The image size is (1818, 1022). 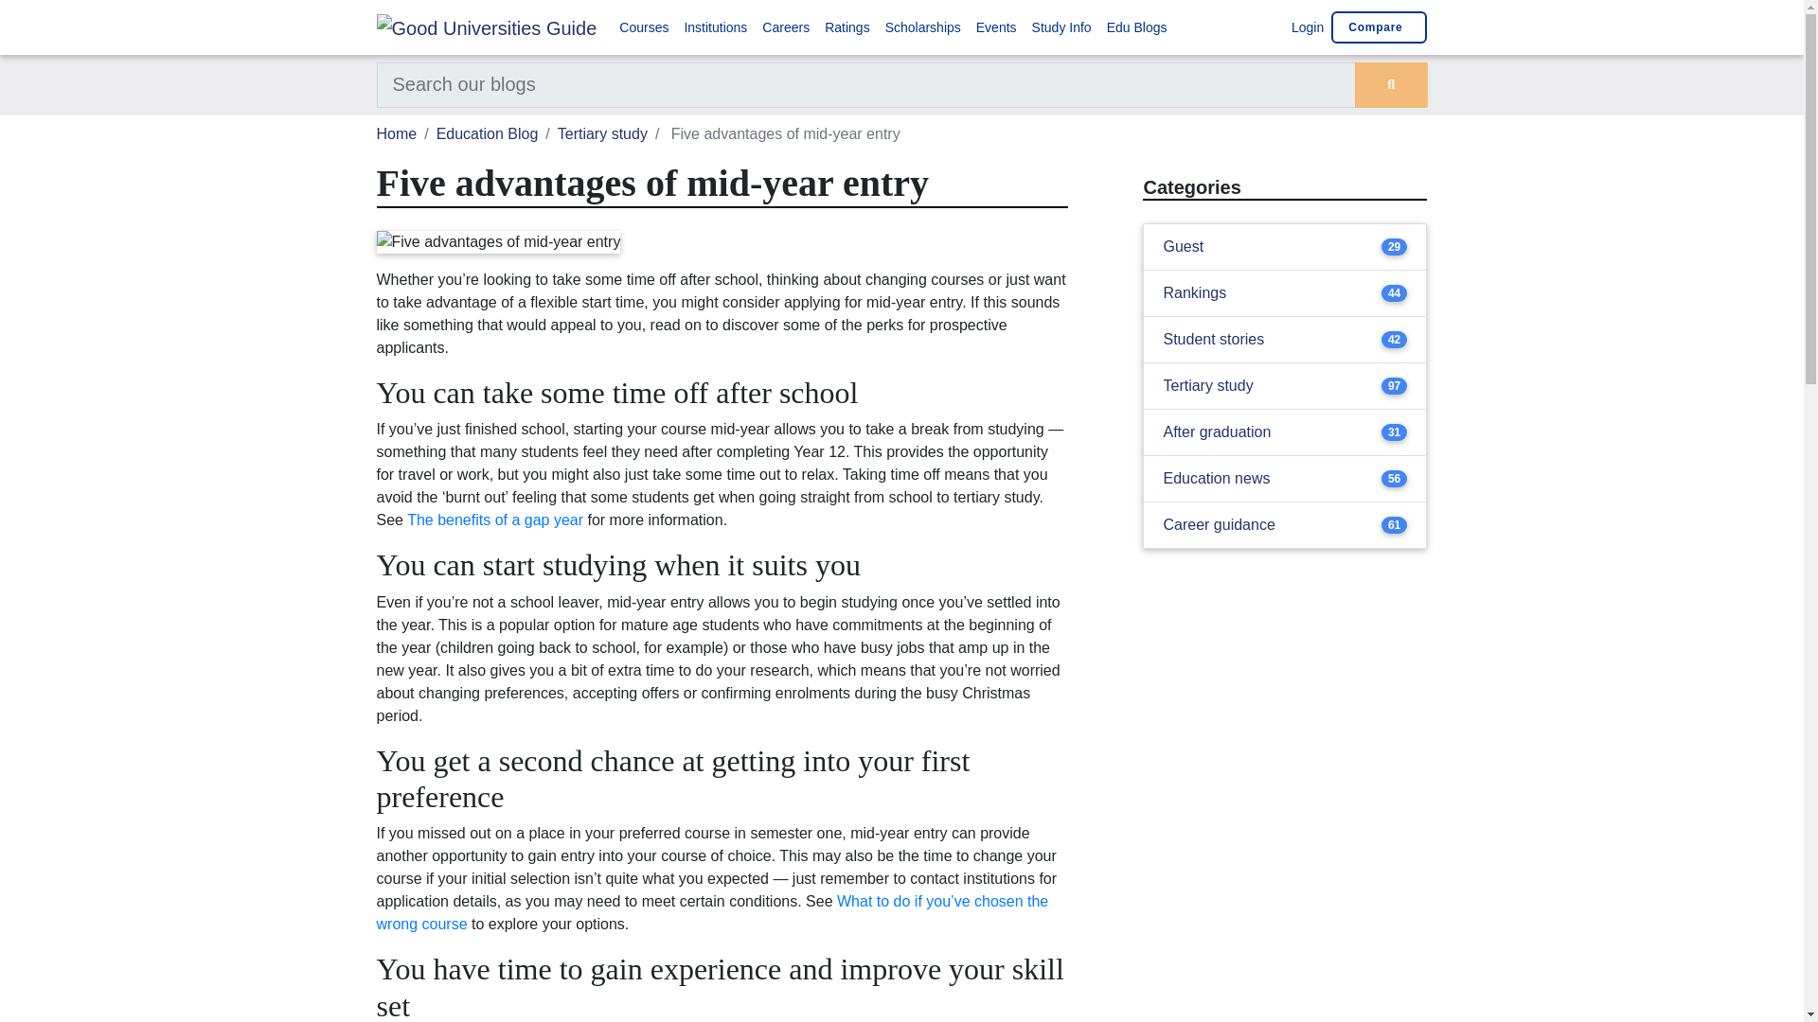 What do you see at coordinates (495, 520) in the screenshot?
I see `The benefits of a gap year` at bounding box center [495, 520].